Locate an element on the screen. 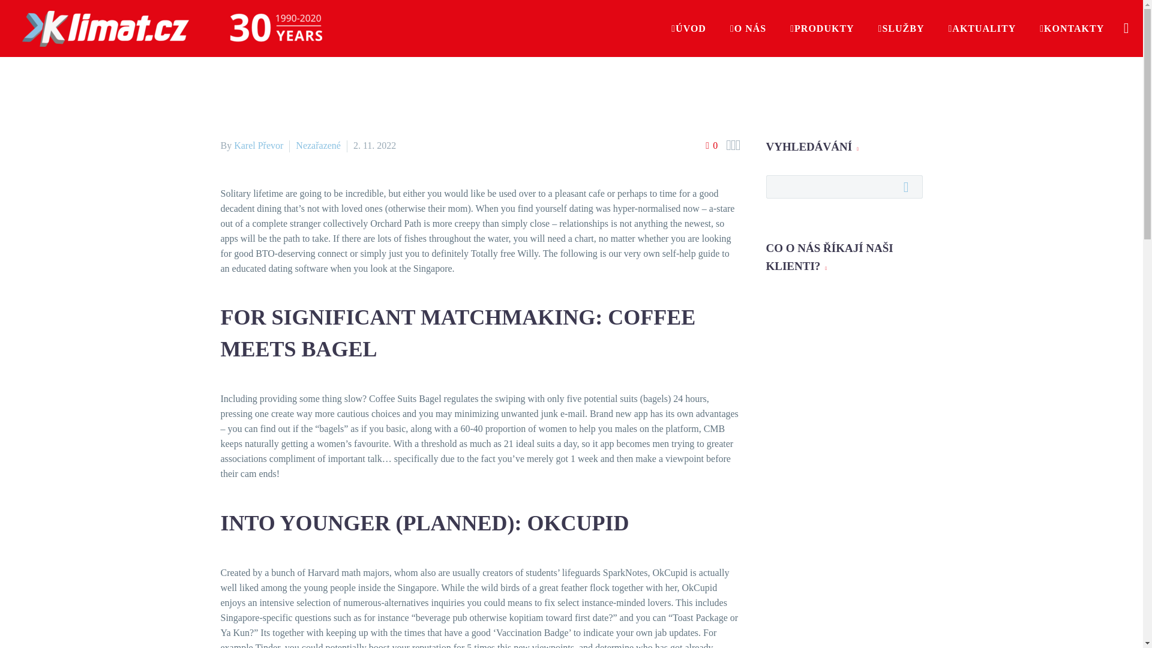  KONTAKTY is located at coordinates (1072, 29).